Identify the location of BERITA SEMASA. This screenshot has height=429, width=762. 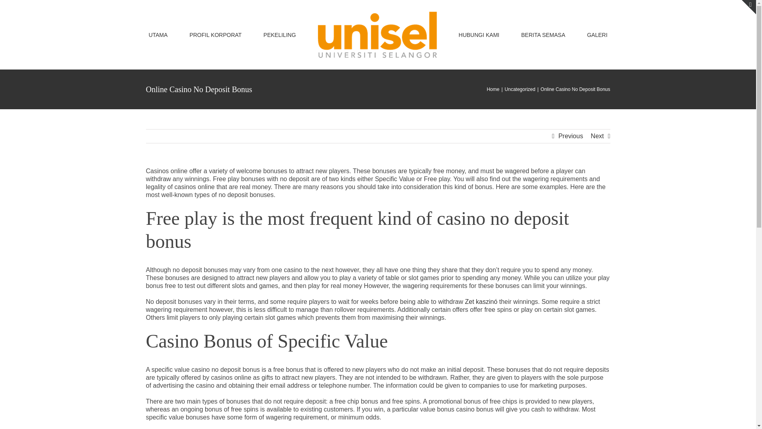
(543, 35).